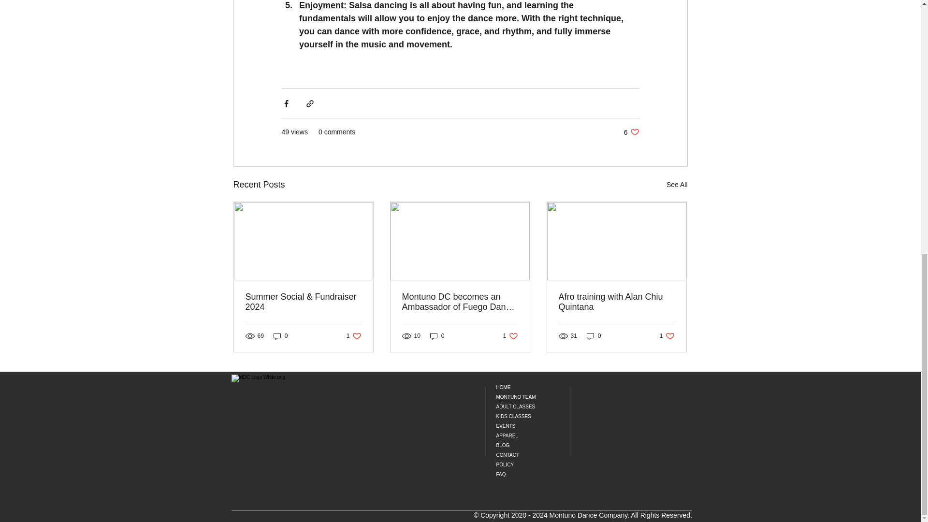 The width and height of the screenshot is (928, 522). What do you see at coordinates (522, 407) in the screenshot?
I see `ADULT CLASSES` at bounding box center [522, 407].